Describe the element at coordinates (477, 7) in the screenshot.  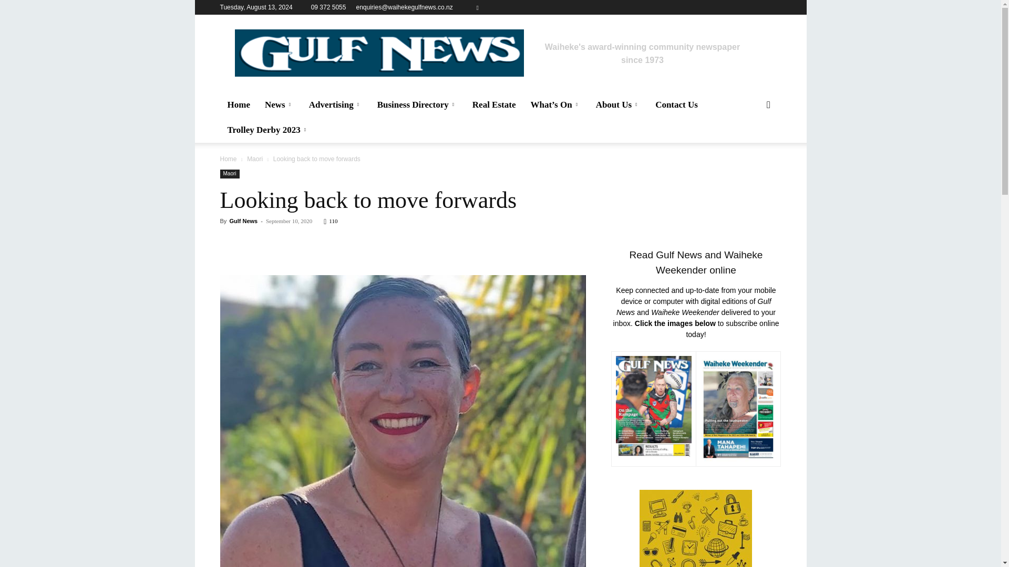
I see `Facebook` at that location.